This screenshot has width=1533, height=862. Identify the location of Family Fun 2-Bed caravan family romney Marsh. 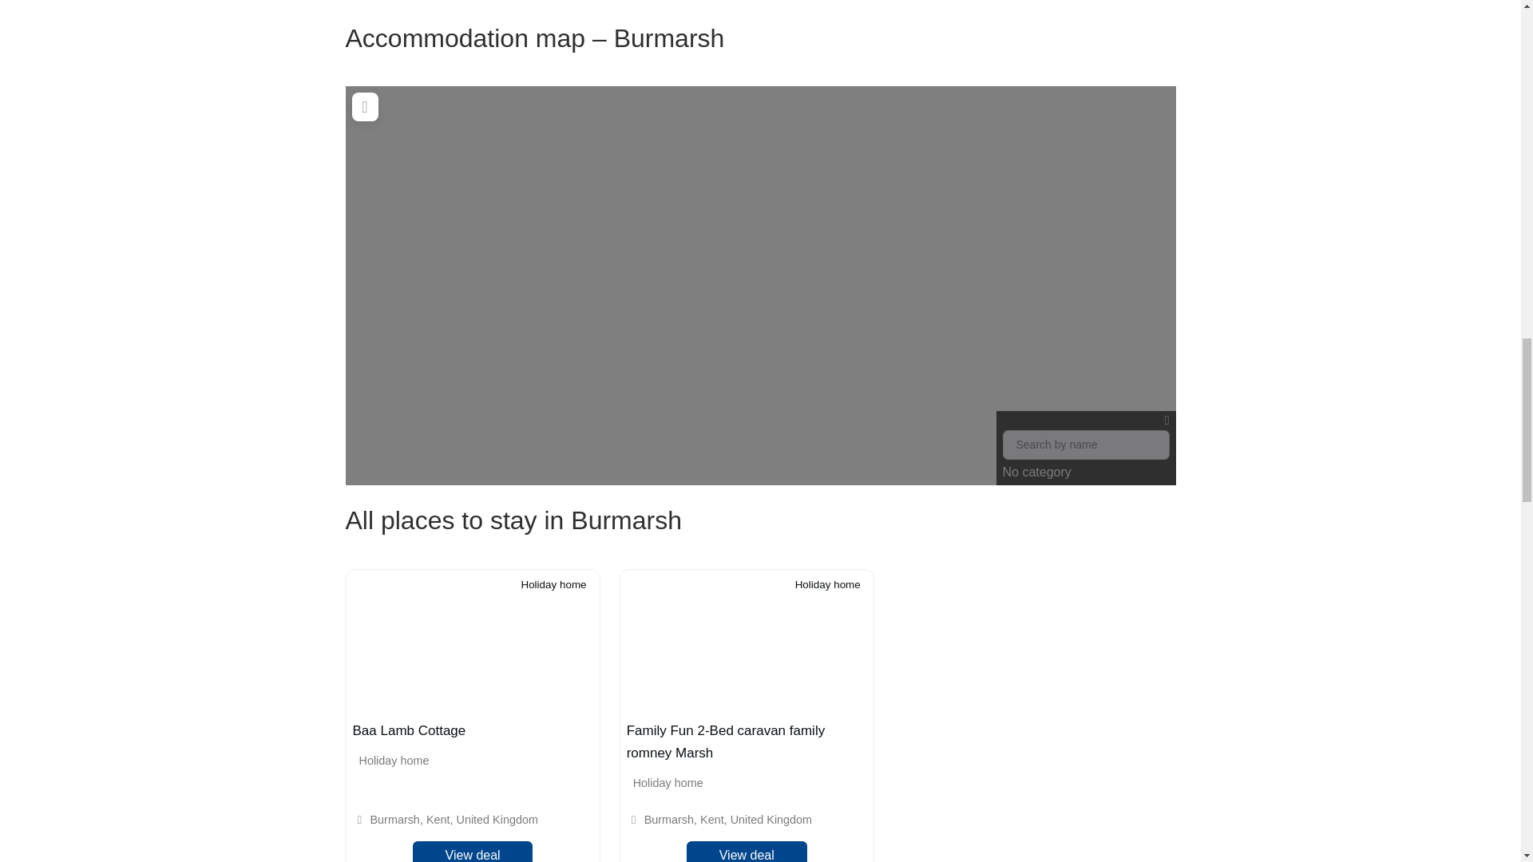
(725, 741).